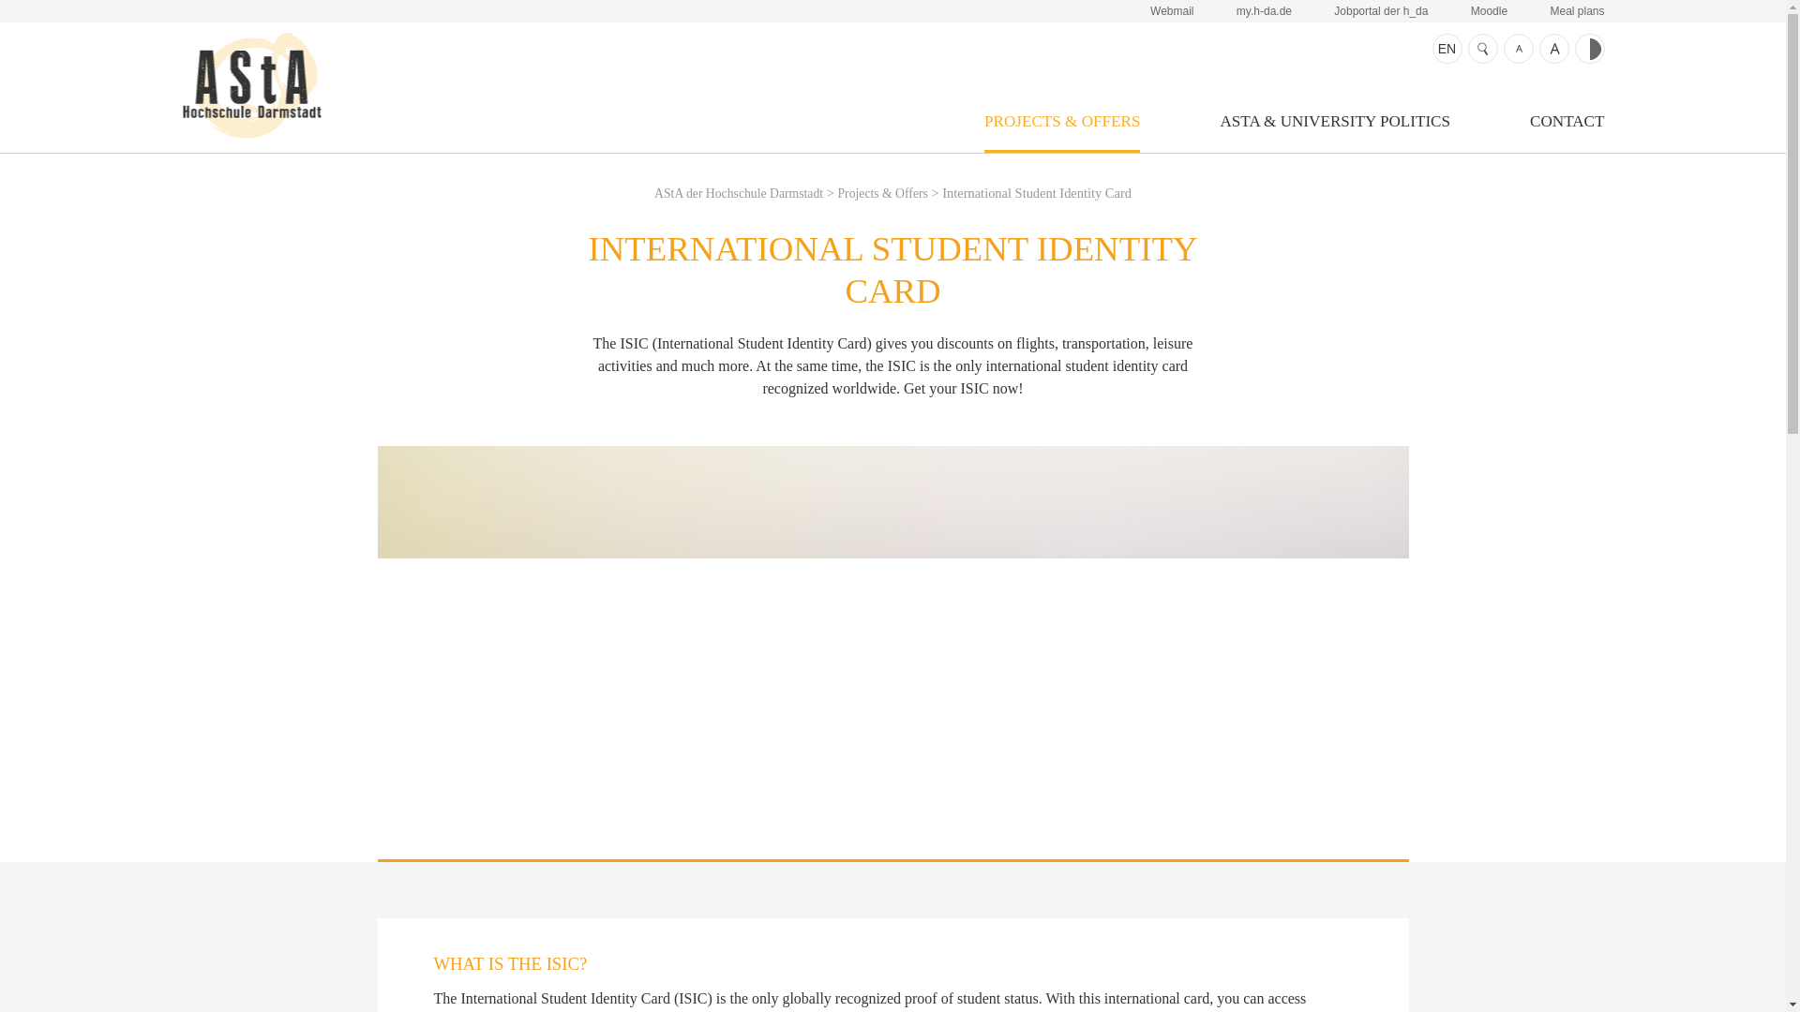 The image size is (1800, 1012). Describe the element at coordinates (1590, 49) in the screenshot. I see `Contrast` at that location.